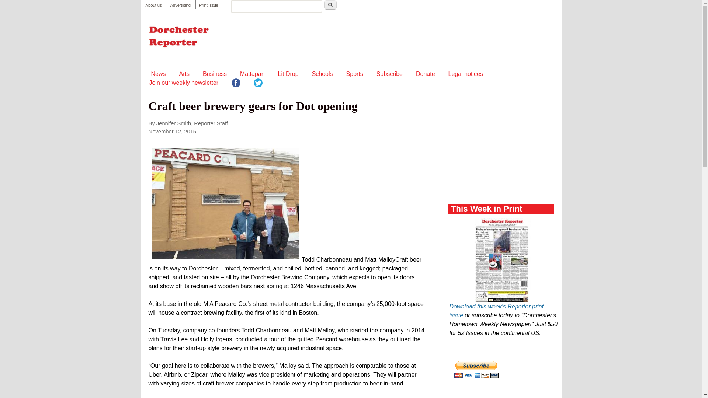 The height and width of the screenshot is (398, 708). I want to click on About us, so click(153, 5).